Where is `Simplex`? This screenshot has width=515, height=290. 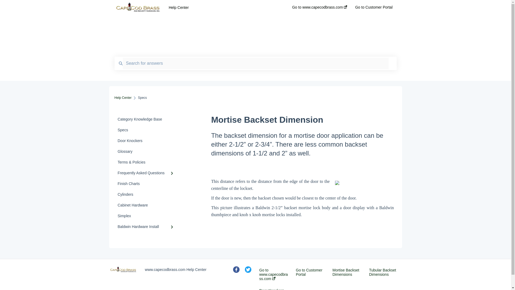
Simplex is located at coordinates (146, 216).